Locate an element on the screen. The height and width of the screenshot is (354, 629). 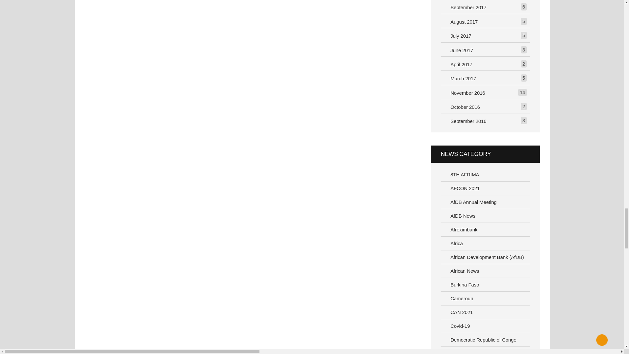
Africa-Newsroom press releases is located at coordinates (486, 243).